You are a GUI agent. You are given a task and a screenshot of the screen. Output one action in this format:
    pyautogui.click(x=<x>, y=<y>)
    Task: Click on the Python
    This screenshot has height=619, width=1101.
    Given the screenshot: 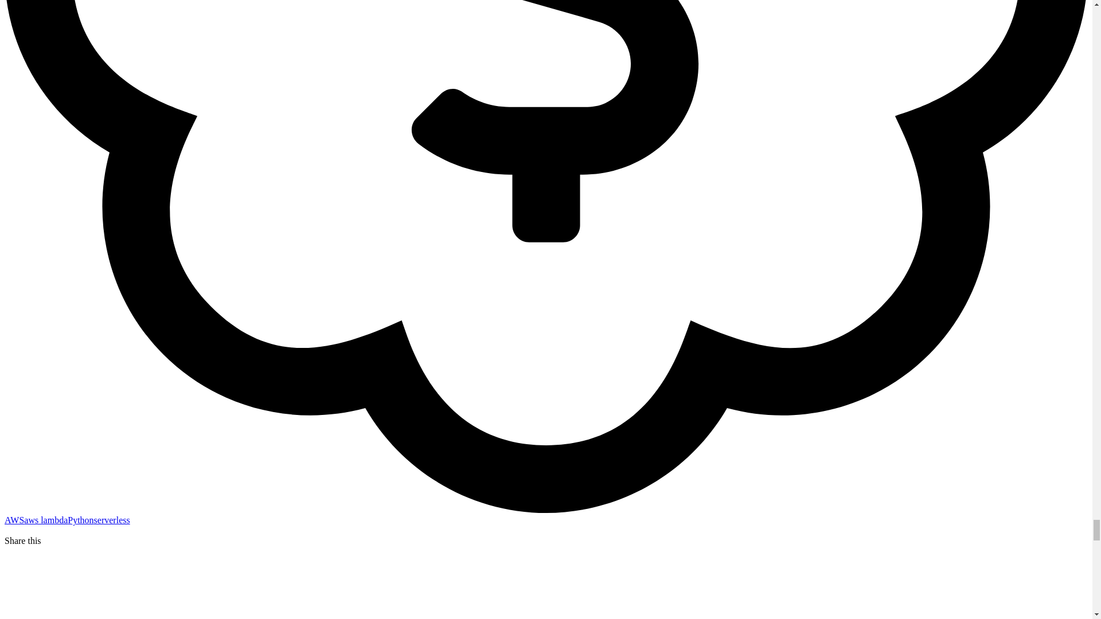 What is the action you would take?
    pyautogui.click(x=80, y=519)
    